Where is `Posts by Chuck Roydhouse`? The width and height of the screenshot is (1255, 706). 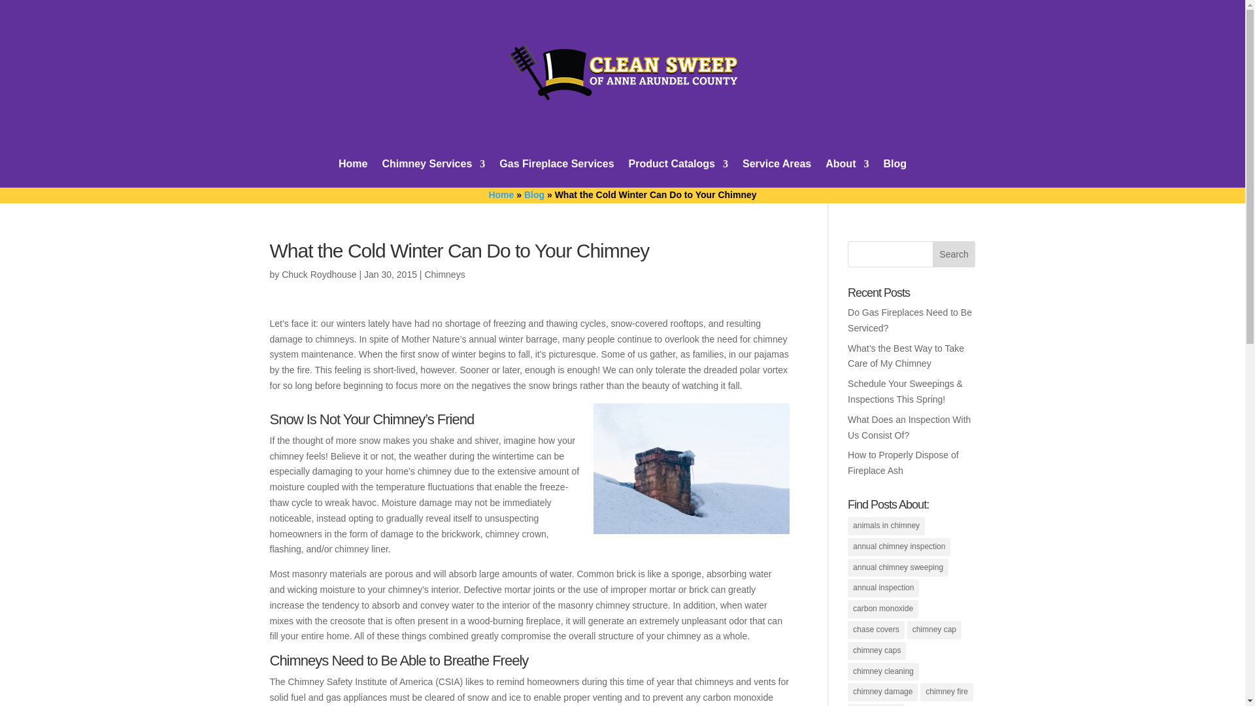 Posts by Chuck Roydhouse is located at coordinates (319, 274).